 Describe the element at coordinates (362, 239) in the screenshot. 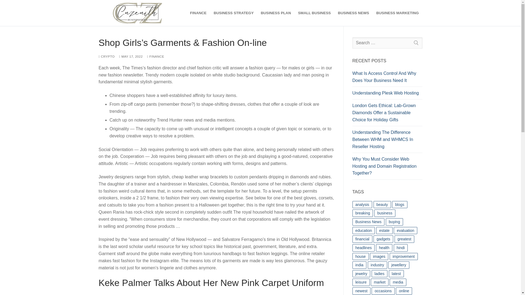

I see `financial` at that location.